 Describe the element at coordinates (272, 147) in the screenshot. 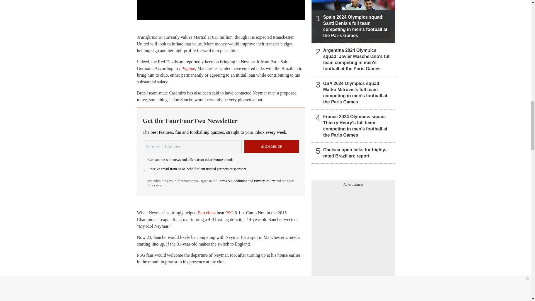

I see `Sign me up` at that location.